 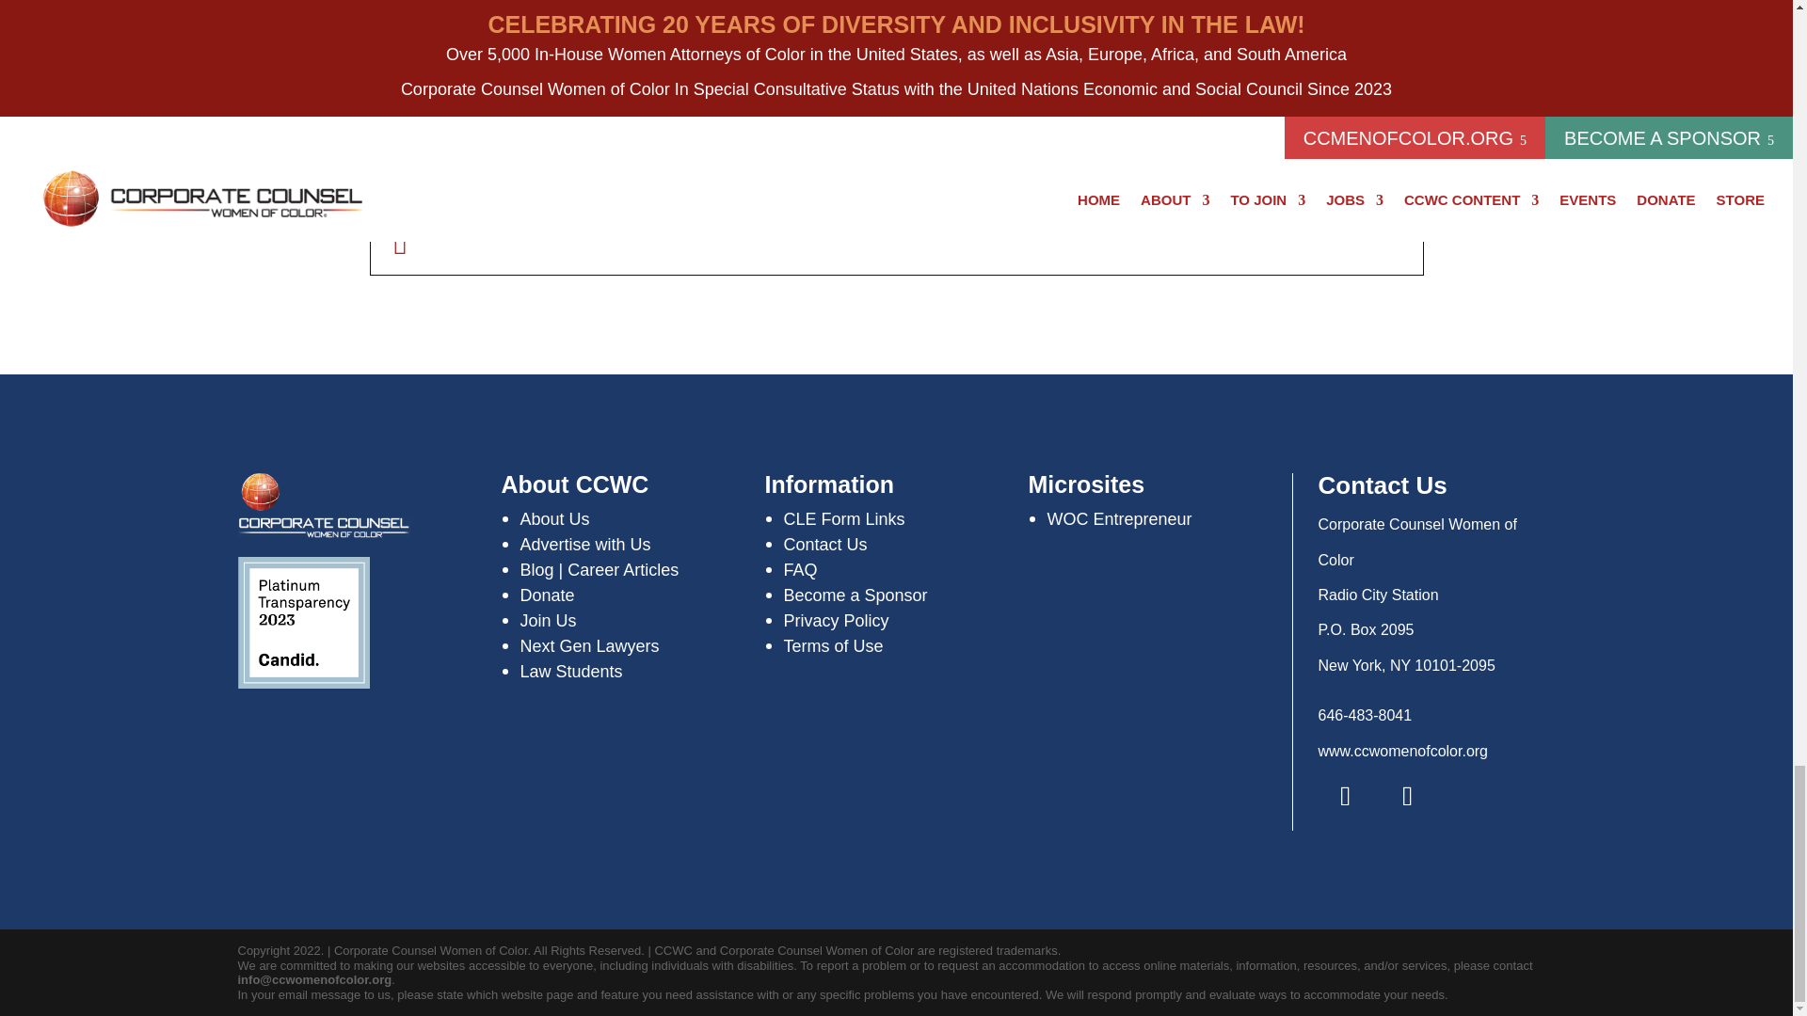 I want to click on Platinum Transparency 2023, so click(x=302, y=623).